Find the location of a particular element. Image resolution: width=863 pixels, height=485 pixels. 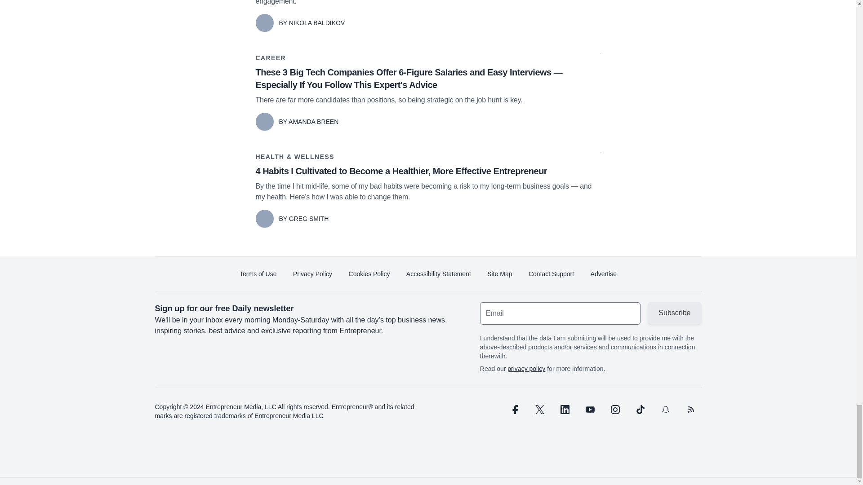

youtube is located at coordinates (590, 410).